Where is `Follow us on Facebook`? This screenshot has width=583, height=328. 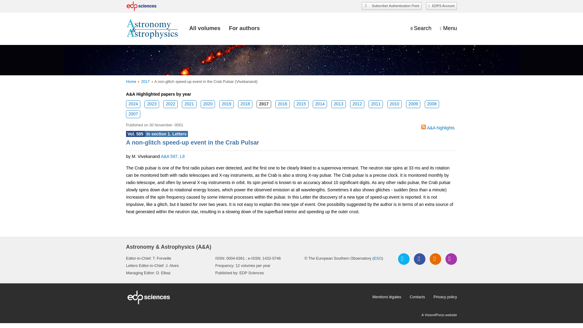
Follow us on Facebook is located at coordinates (420, 259).